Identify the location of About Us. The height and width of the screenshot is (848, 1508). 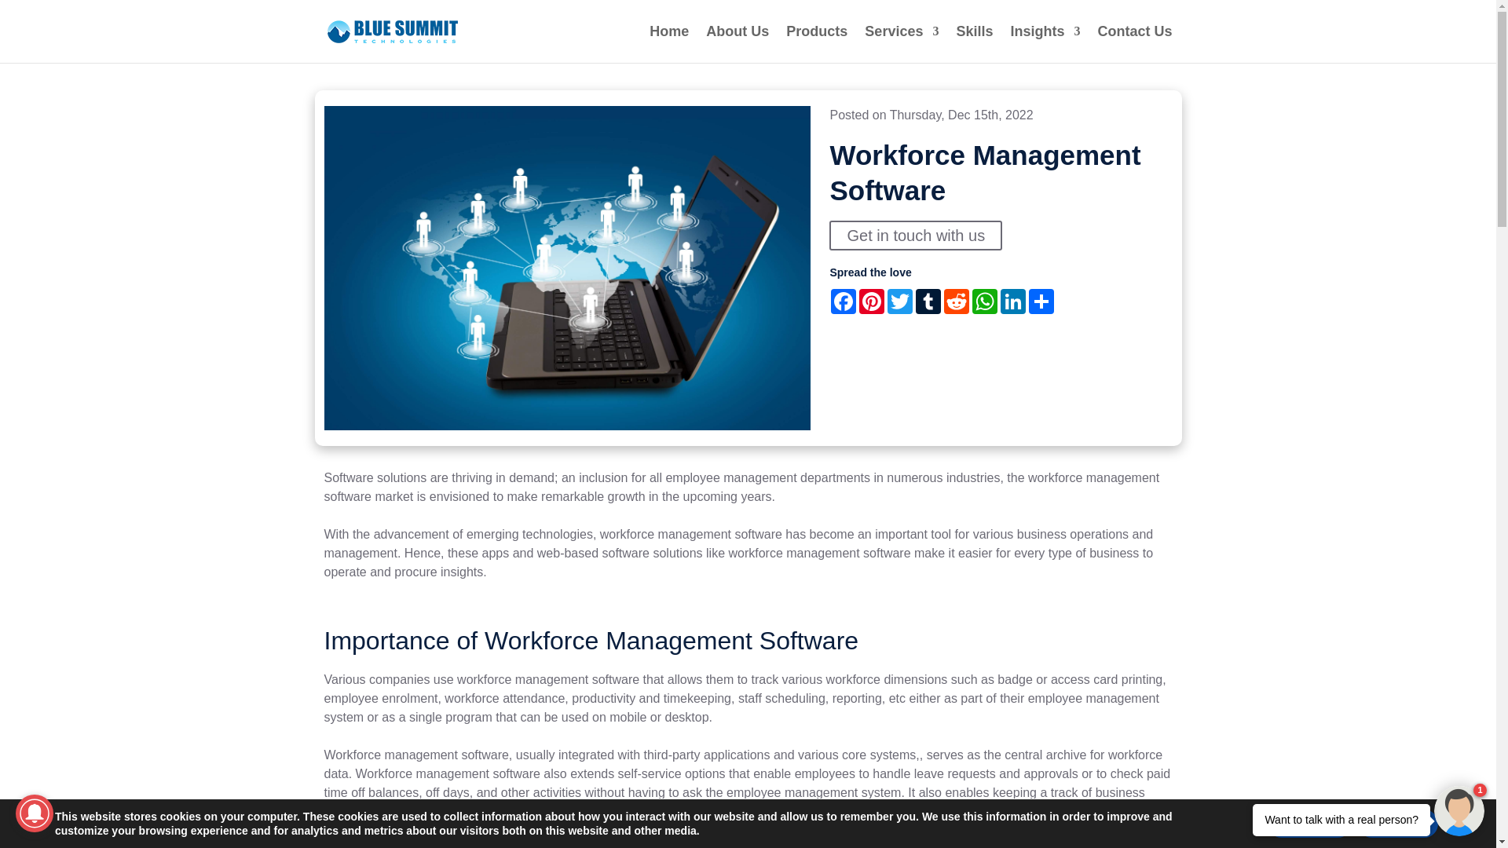
(737, 44).